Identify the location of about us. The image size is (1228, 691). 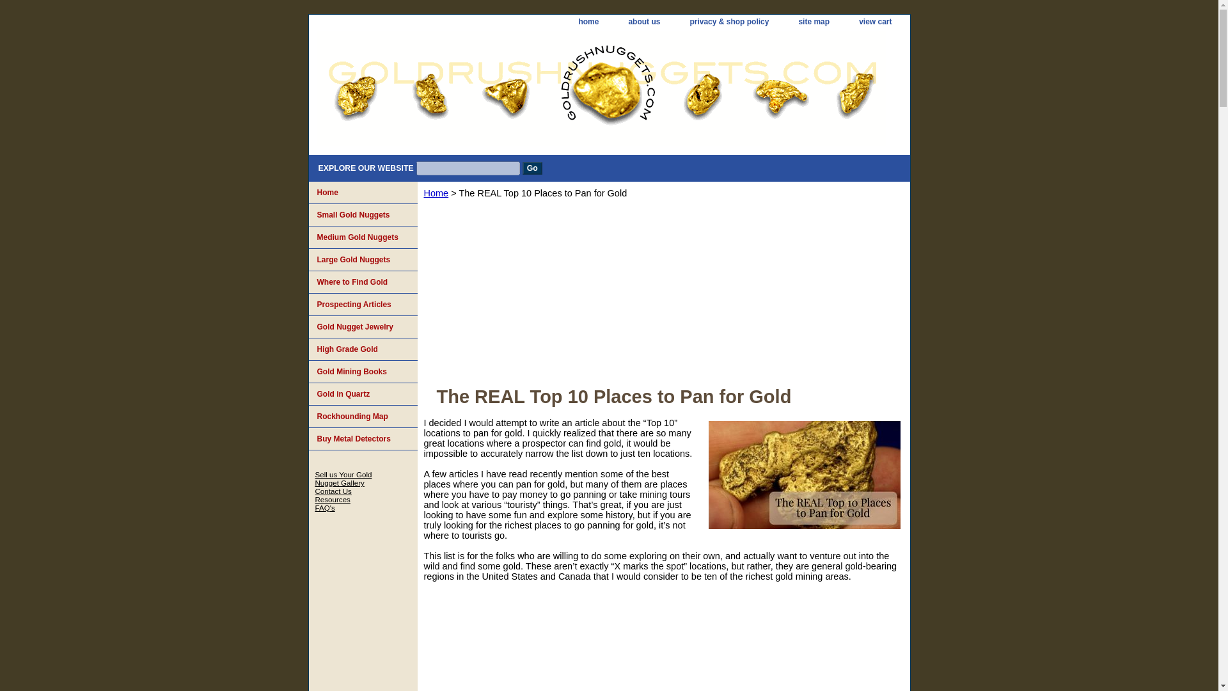
(643, 22).